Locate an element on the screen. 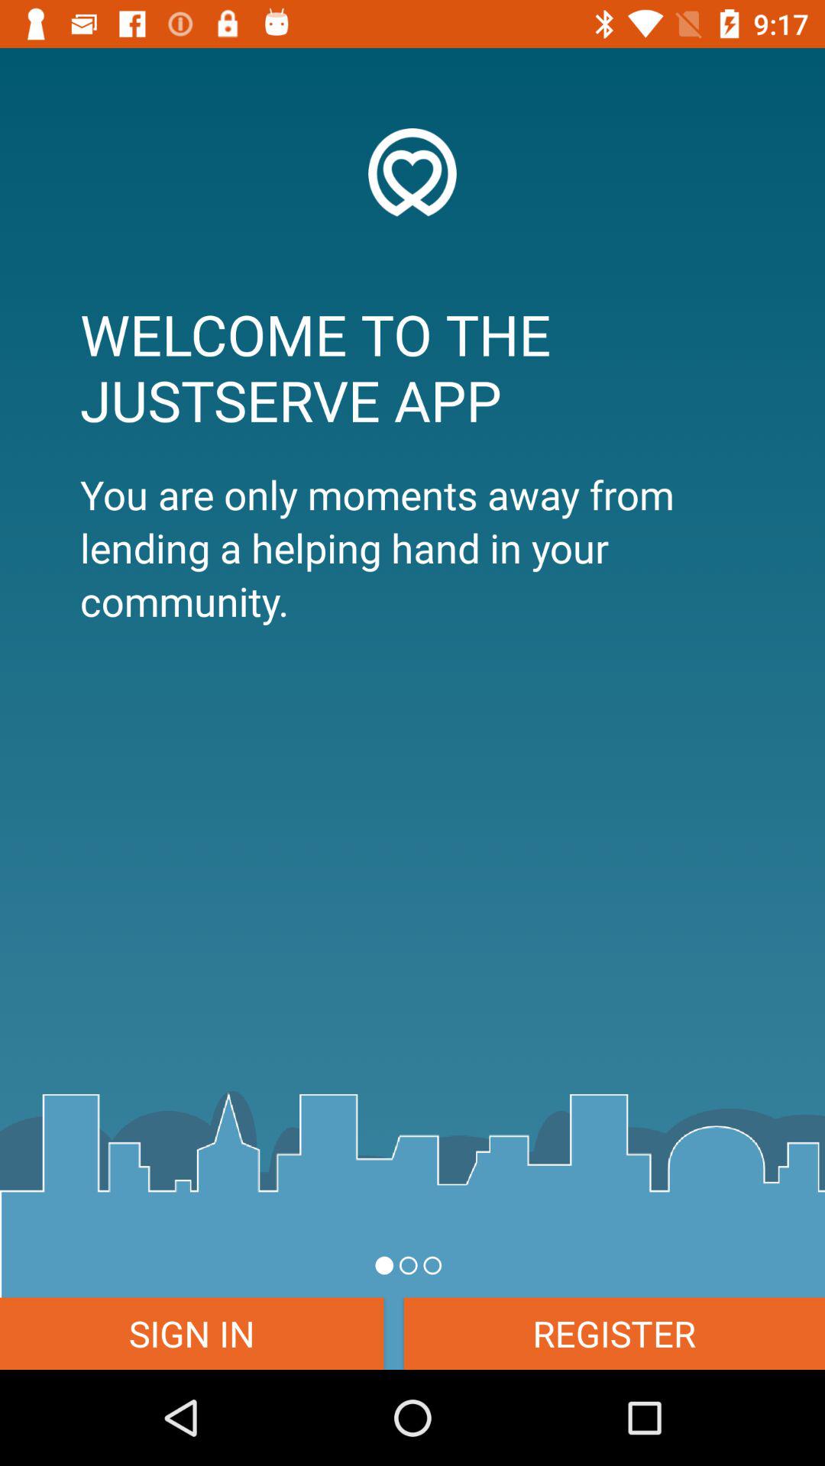 Image resolution: width=825 pixels, height=1466 pixels. select the icon at the bottom left corner is located at coordinates (192, 1333).